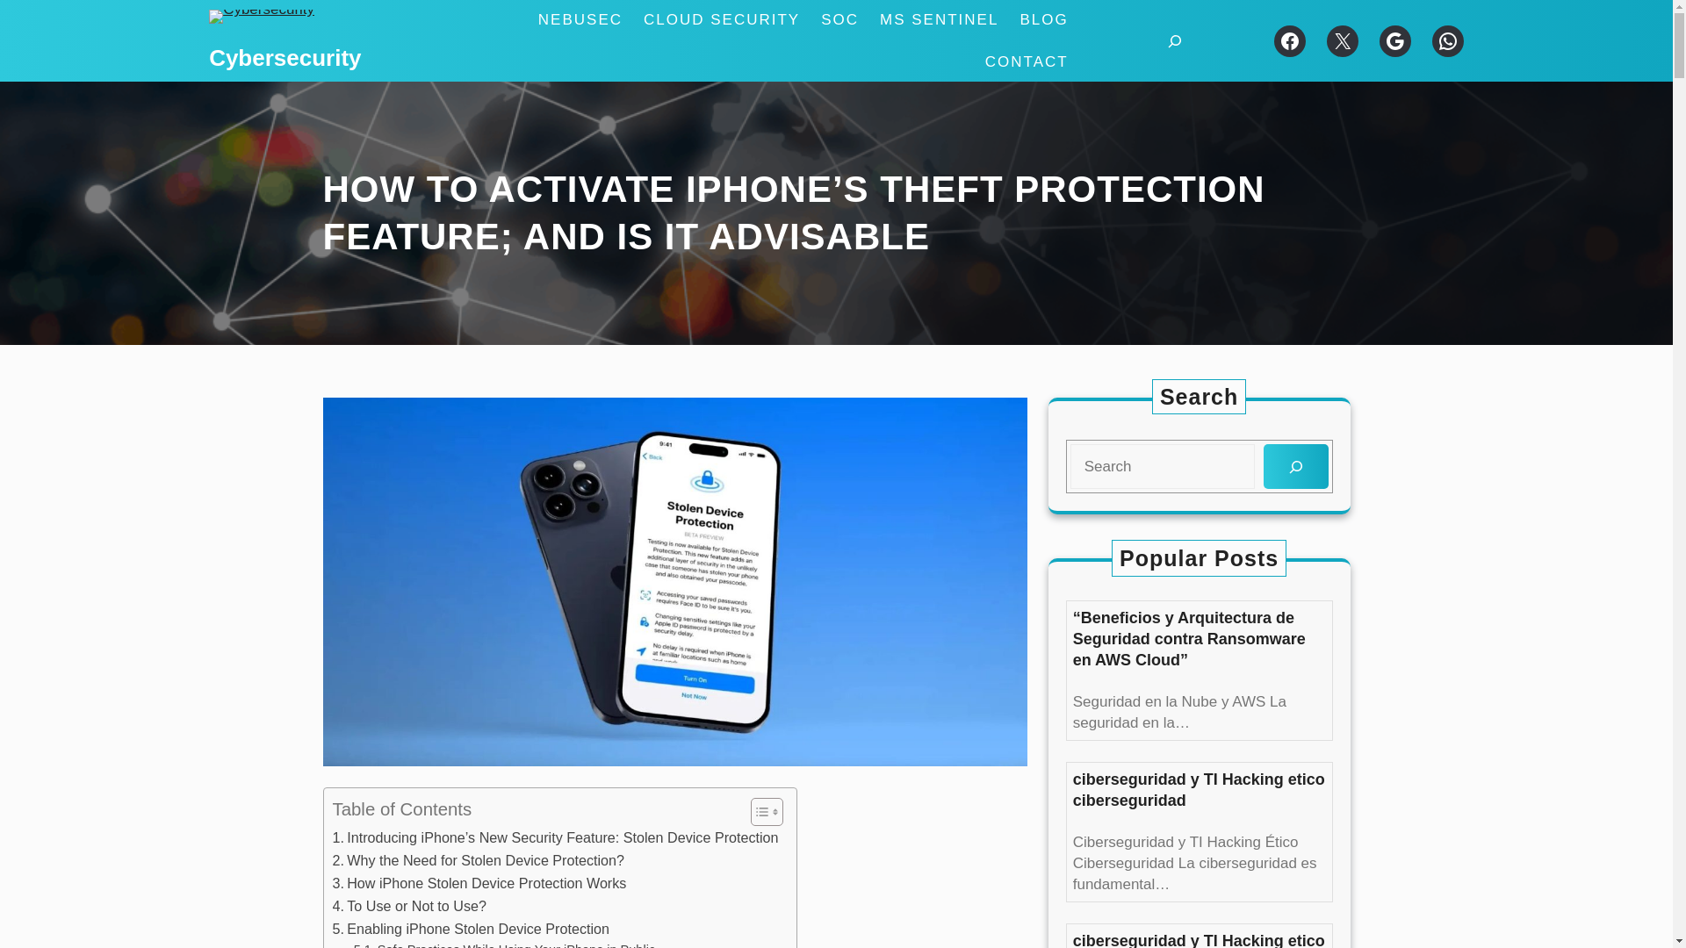  Describe the element at coordinates (1199, 790) in the screenshot. I see `ciberseguridad y TI Hacking etico ciberseguridad` at that location.